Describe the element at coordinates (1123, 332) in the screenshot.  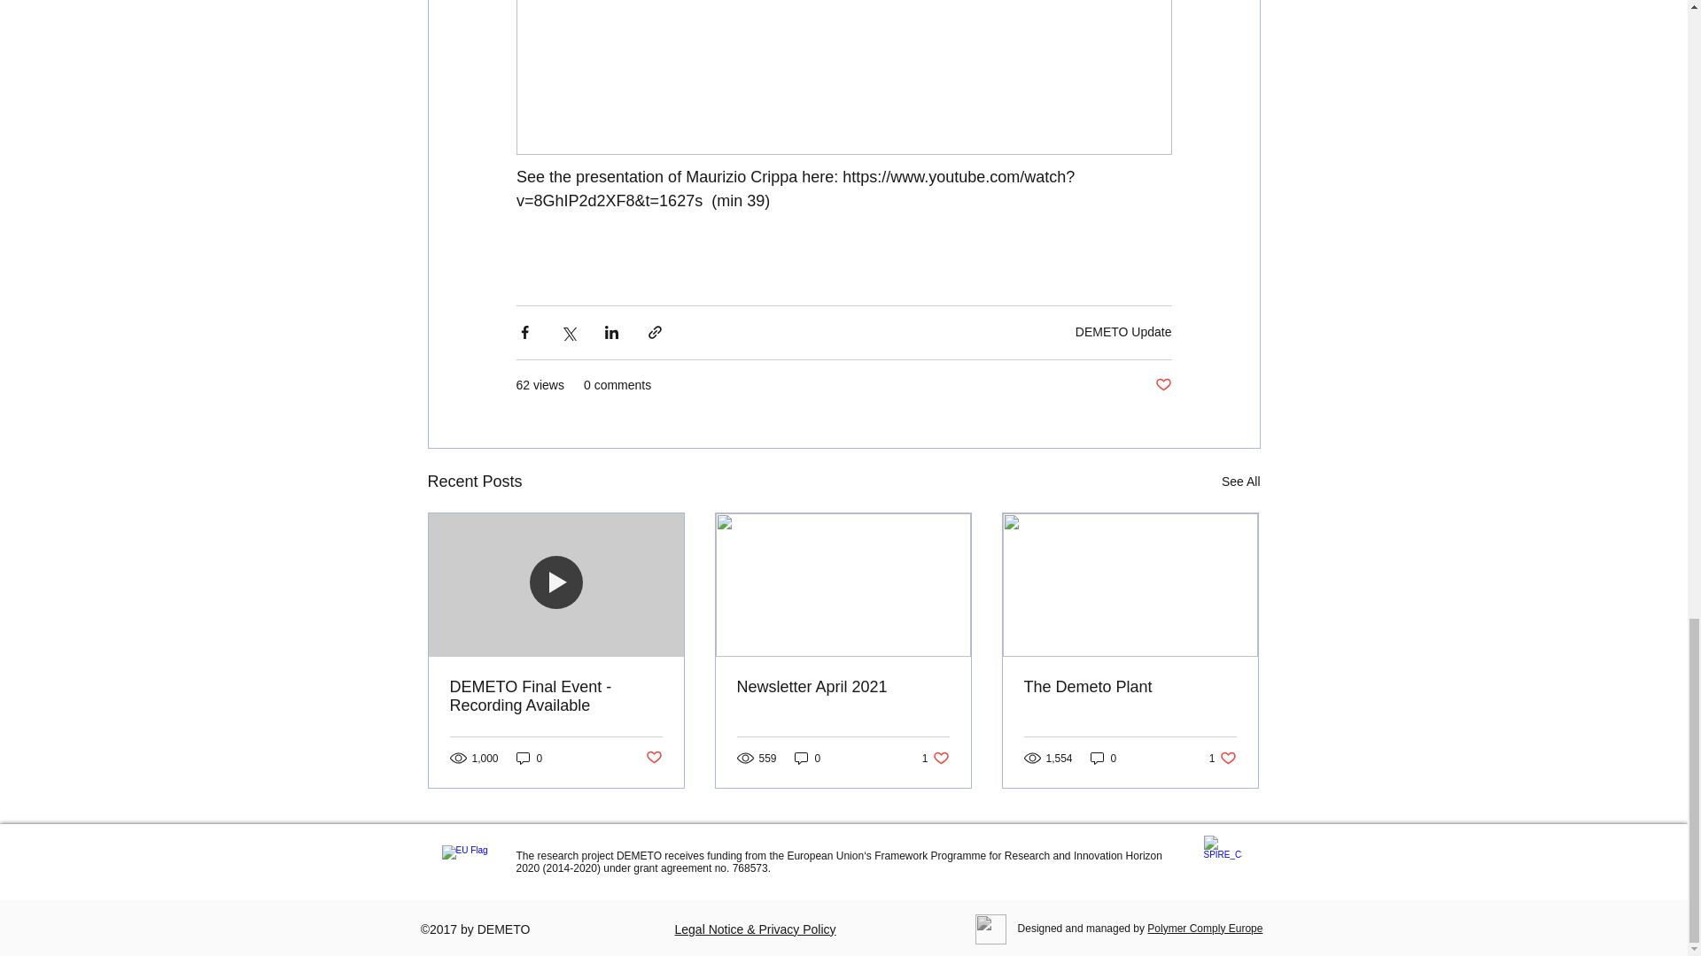
I see `DEMETO Update` at that location.